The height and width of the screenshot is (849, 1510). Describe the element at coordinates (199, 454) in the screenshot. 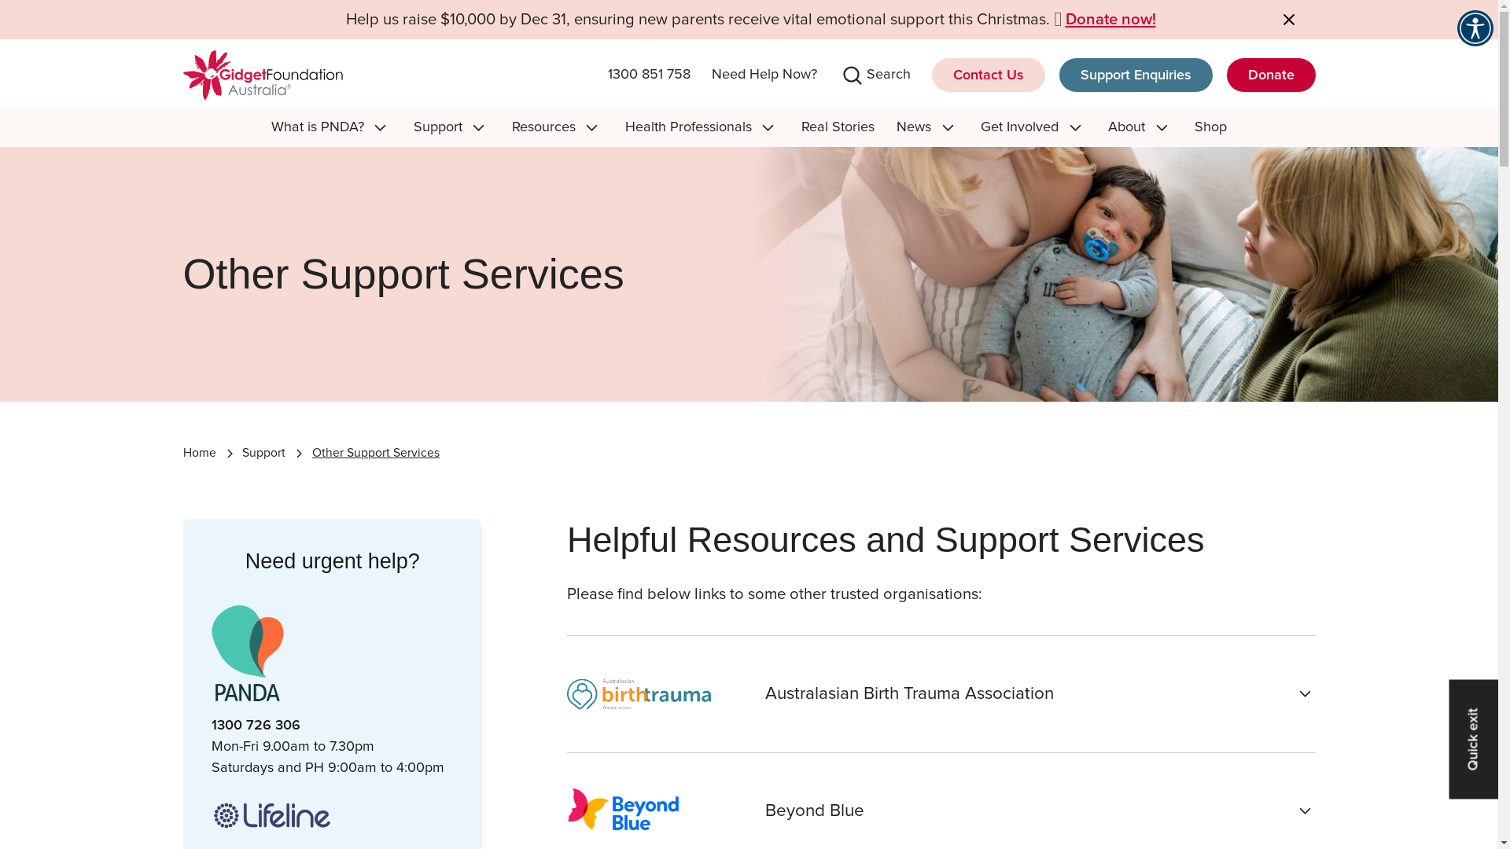

I see `Home` at that location.